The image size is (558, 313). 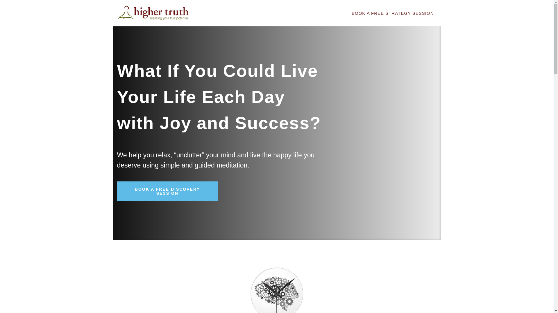 I want to click on BOOK A FREE STRATEGY SESSION, so click(x=393, y=13).